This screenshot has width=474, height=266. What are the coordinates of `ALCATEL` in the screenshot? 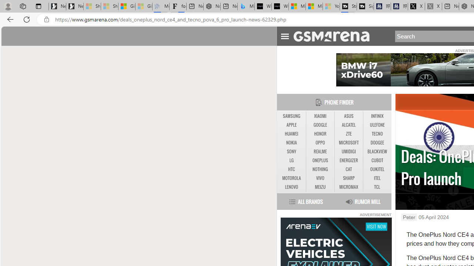 It's located at (348, 125).